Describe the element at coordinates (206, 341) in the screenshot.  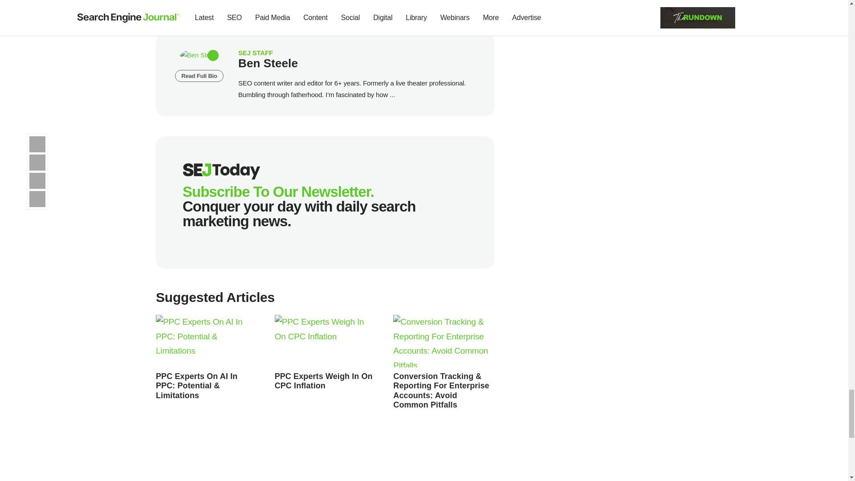
I see `Read the Article` at that location.